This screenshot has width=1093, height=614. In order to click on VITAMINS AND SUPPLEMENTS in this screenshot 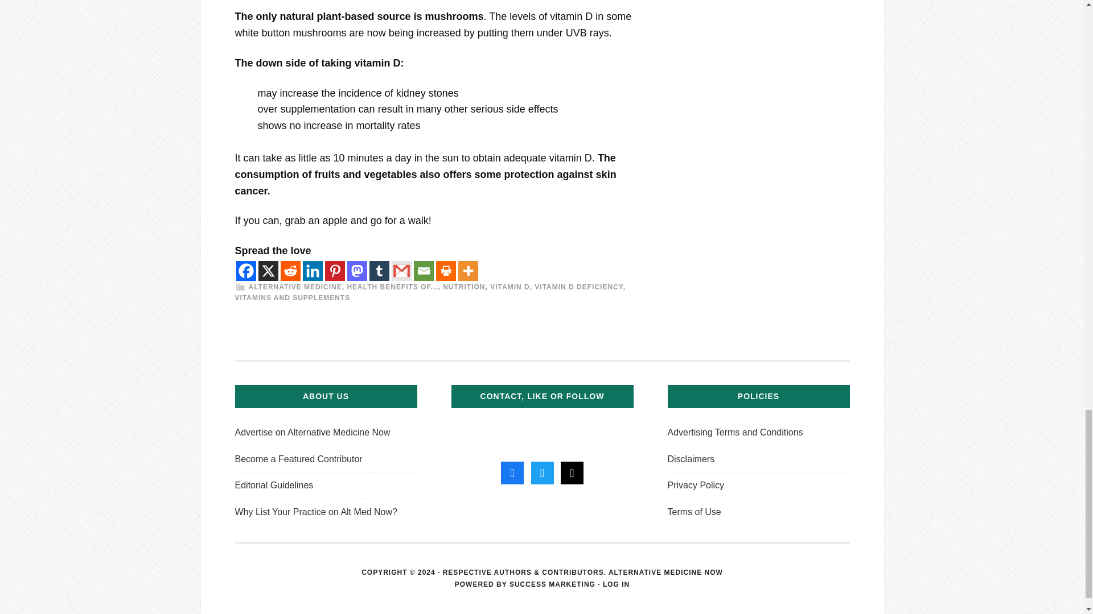, I will do `click(292, 298)`.